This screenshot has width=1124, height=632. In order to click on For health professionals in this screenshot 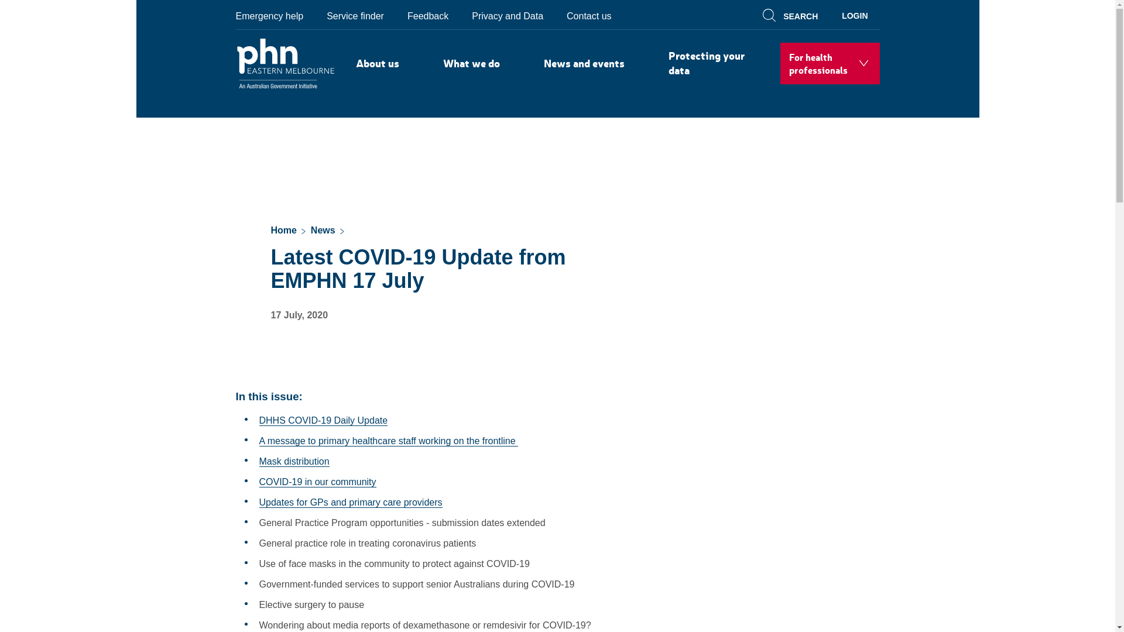, I will do `click(830, 63)`.